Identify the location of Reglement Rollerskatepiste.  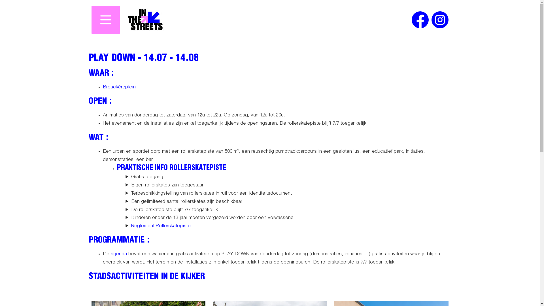
(161, 226).